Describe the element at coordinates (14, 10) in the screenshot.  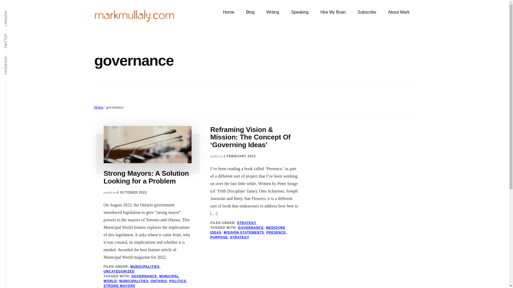
I see `LINKEDIN` at that location.